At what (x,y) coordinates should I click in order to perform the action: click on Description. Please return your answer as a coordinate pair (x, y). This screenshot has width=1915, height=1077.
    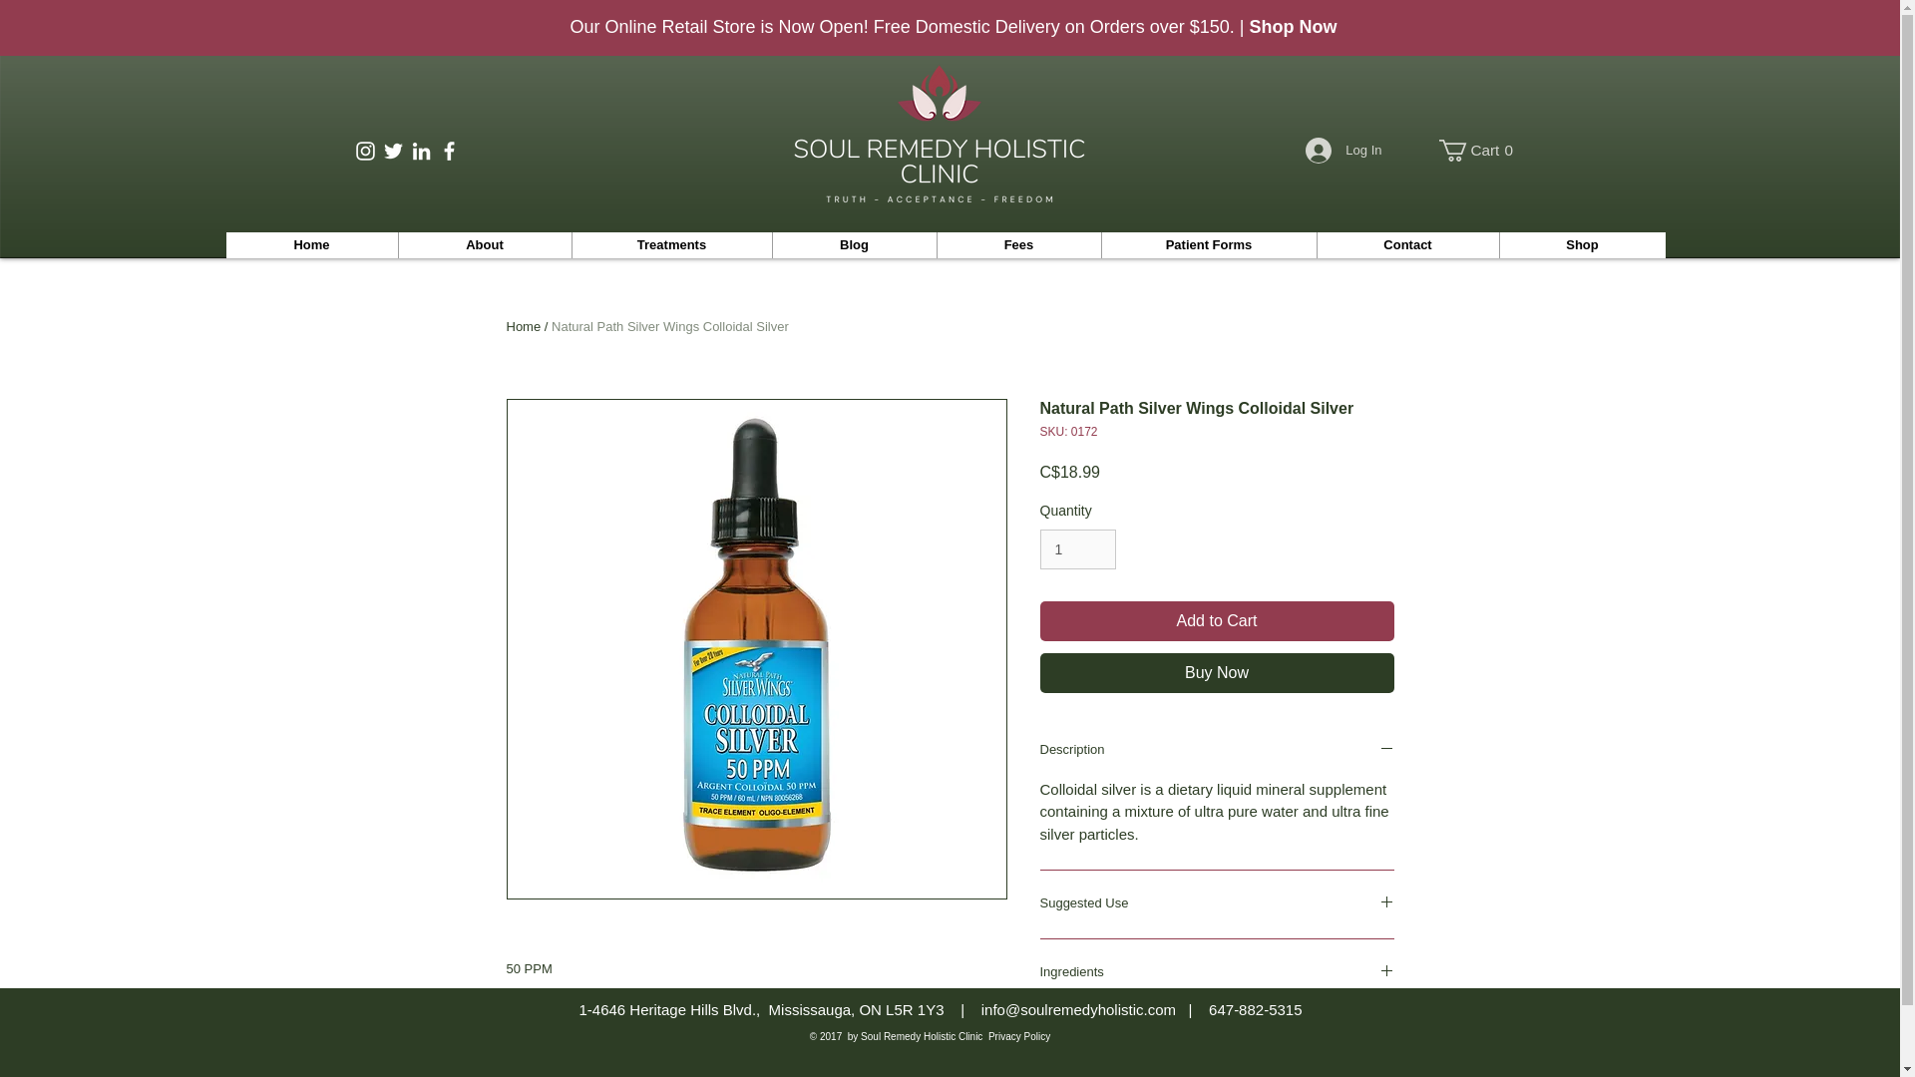
    Looking at the image, I should click on (1217, 750).